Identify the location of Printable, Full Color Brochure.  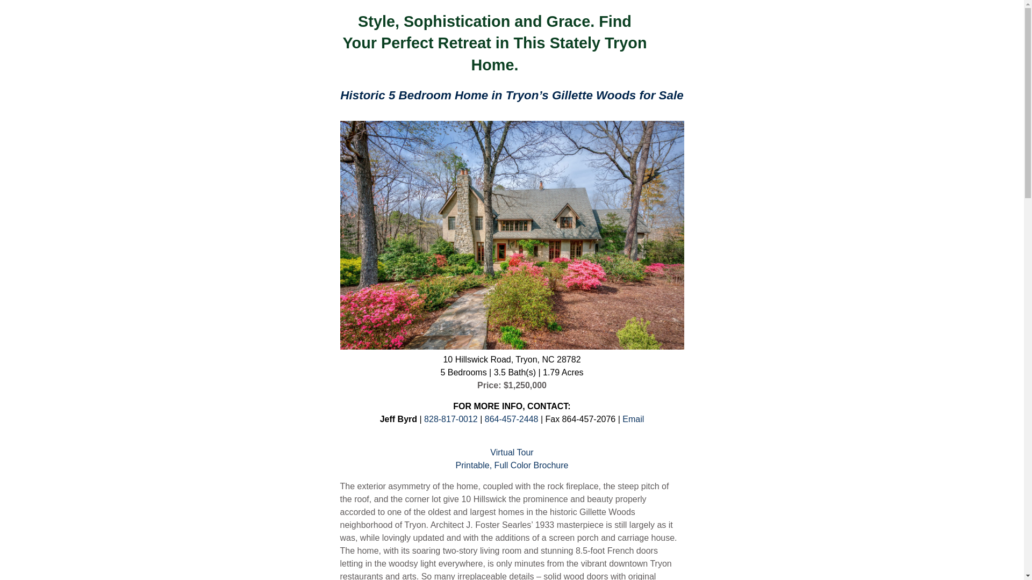
(512, 465).